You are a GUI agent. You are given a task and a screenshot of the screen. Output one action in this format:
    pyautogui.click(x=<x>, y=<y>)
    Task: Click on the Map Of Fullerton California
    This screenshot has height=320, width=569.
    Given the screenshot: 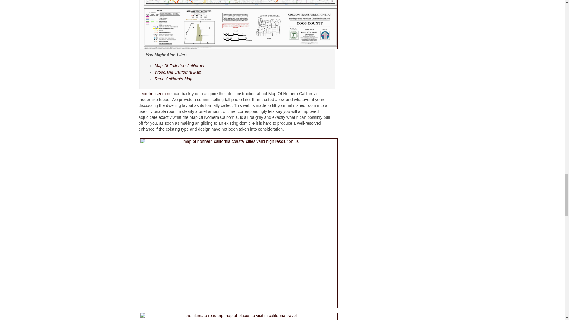 What is the action you would take?
    pyautogui.click(x=180, y=66)
    